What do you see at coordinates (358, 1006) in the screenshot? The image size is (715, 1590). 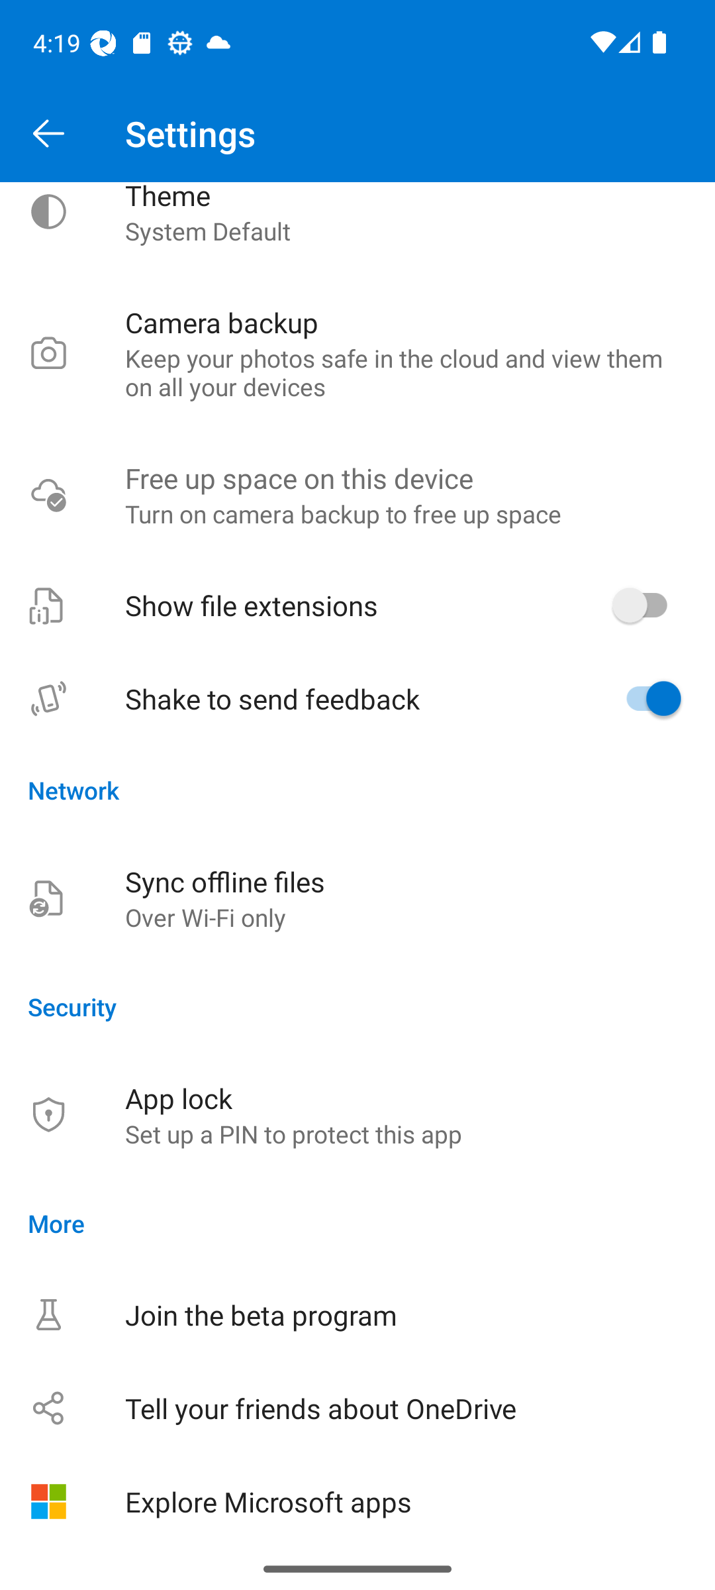 I see `Security` at bounding box center [358, 1006].